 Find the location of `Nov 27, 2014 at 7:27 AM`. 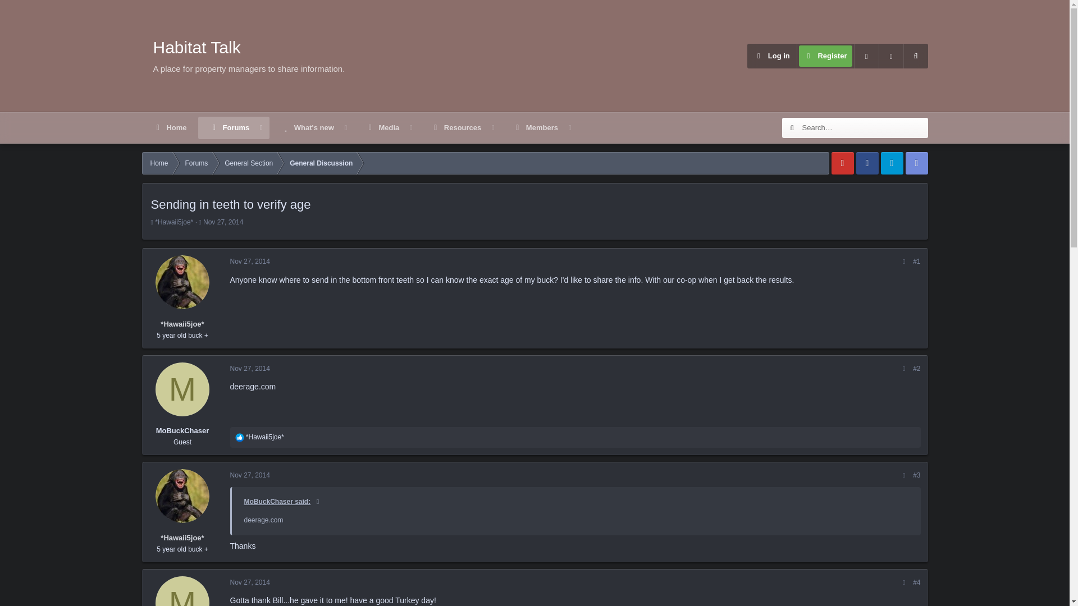

Nov 27, 2014 at 7:27 AM is located at coordinates (359, 128).